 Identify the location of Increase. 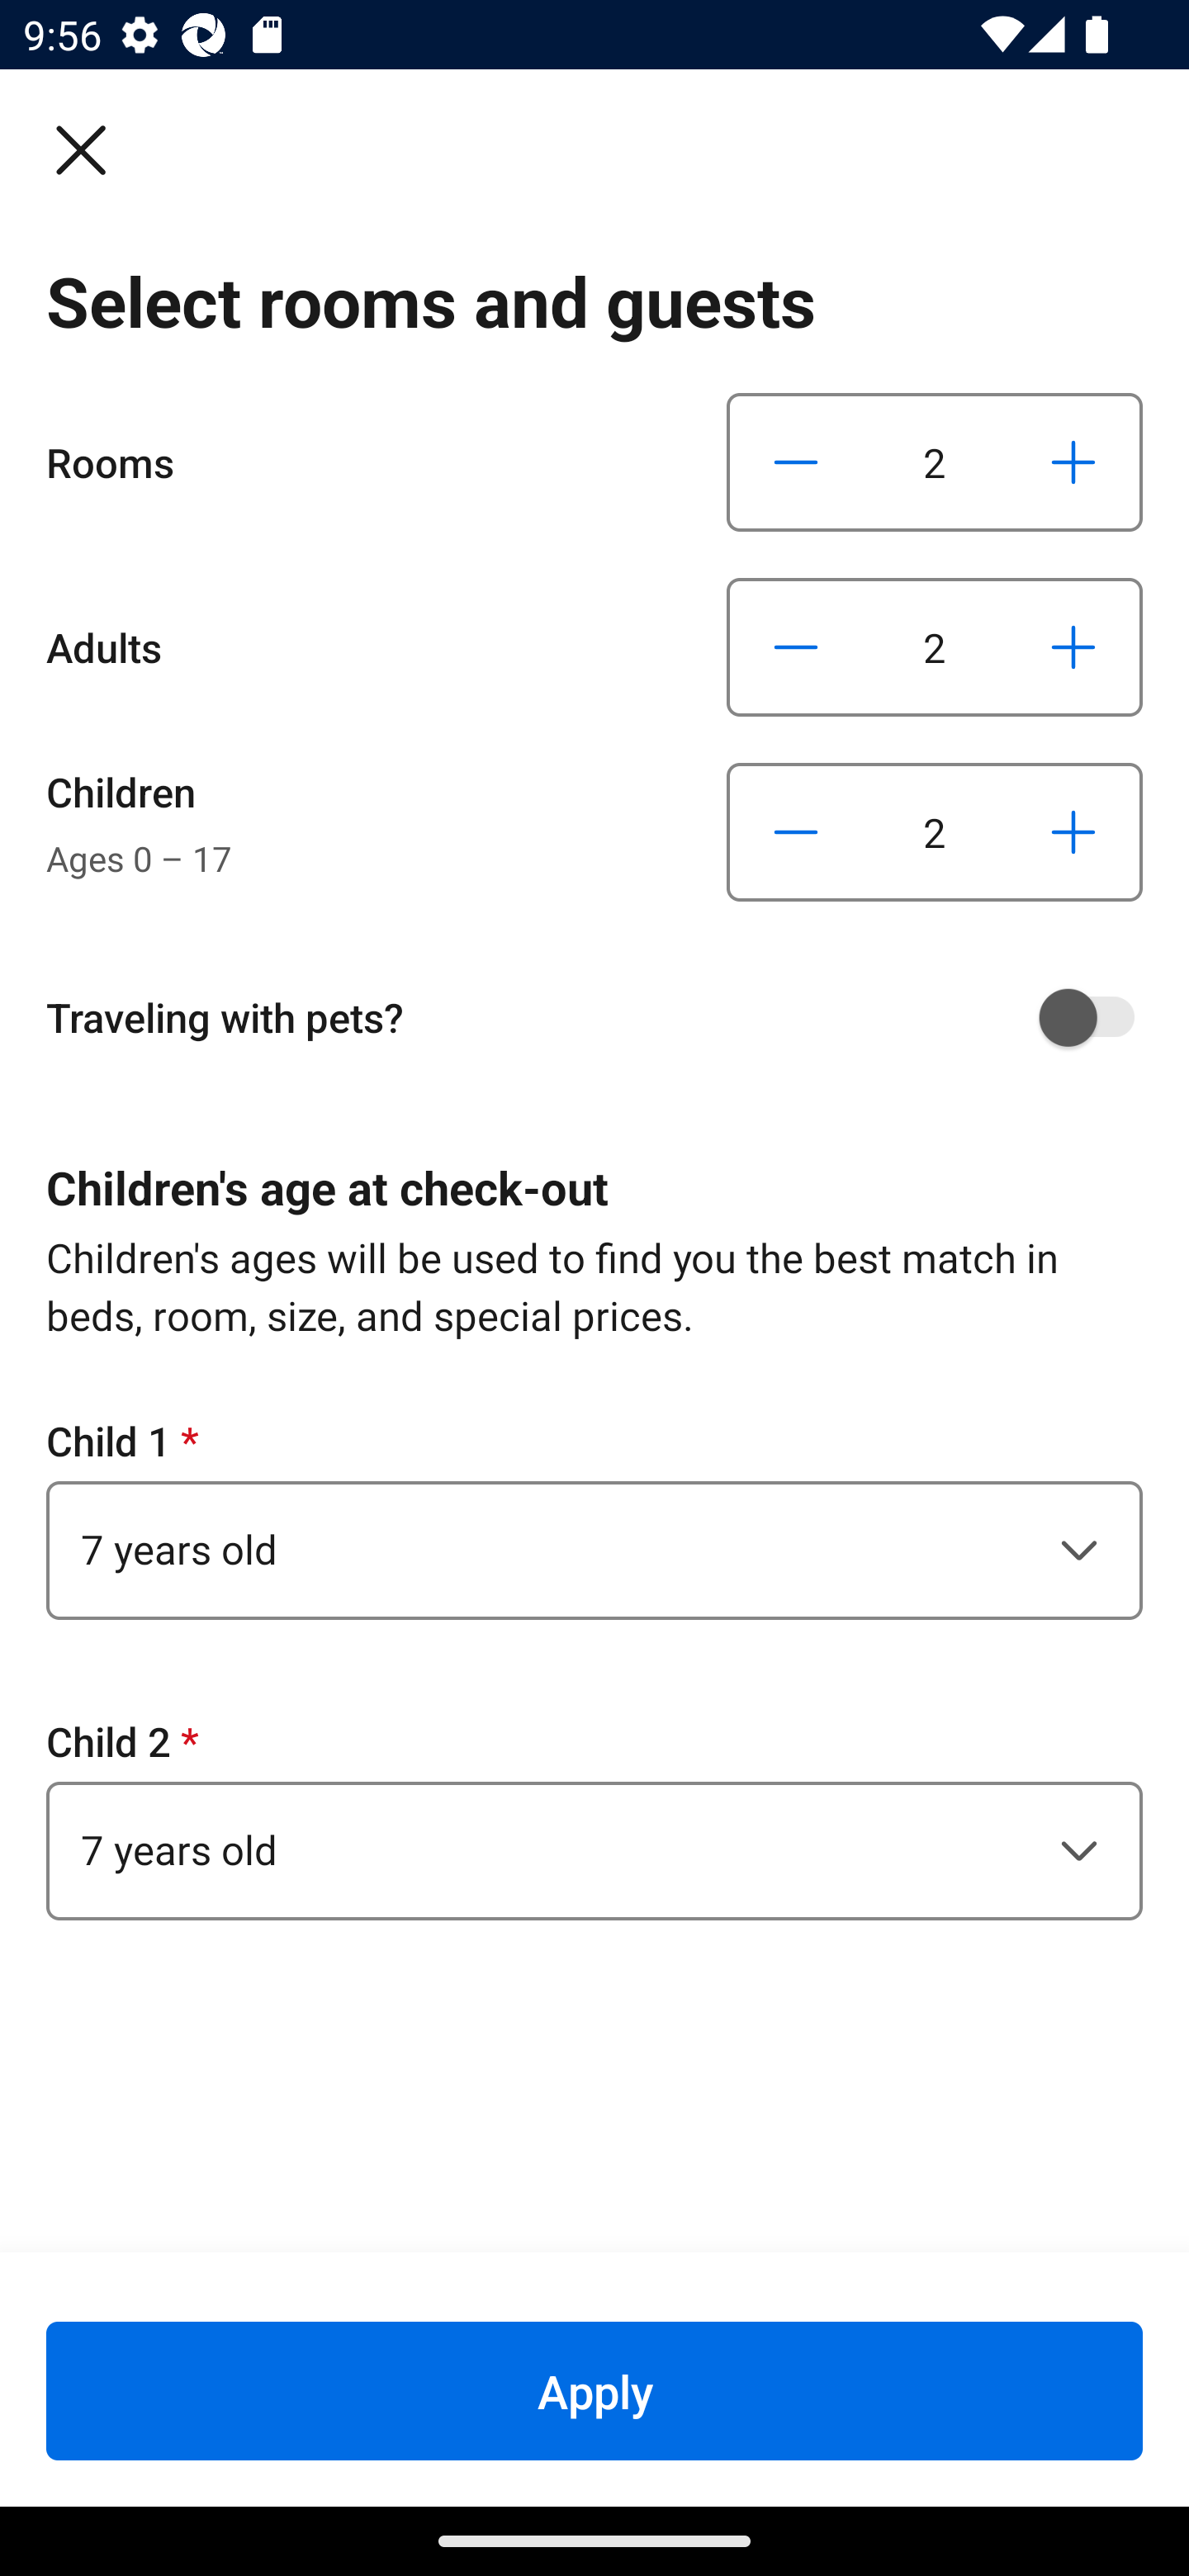
(1073, 646).